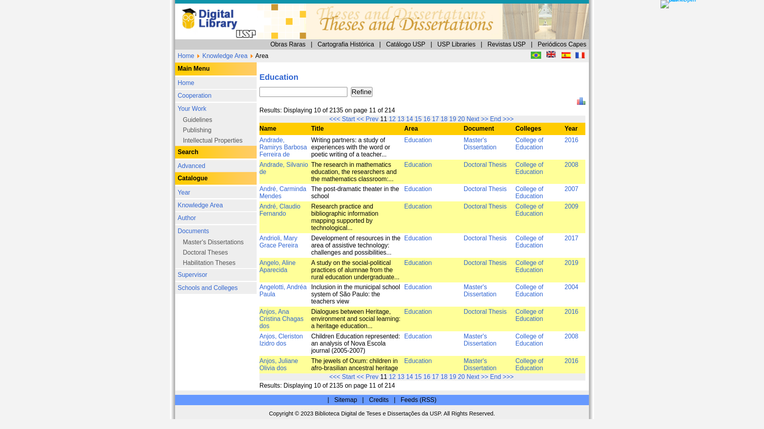 The image size is (764, 429). What do you see at coordinates (369, 110) in the screenshot?
I see `Master's Dissertation` at bounding box center [369, 110].